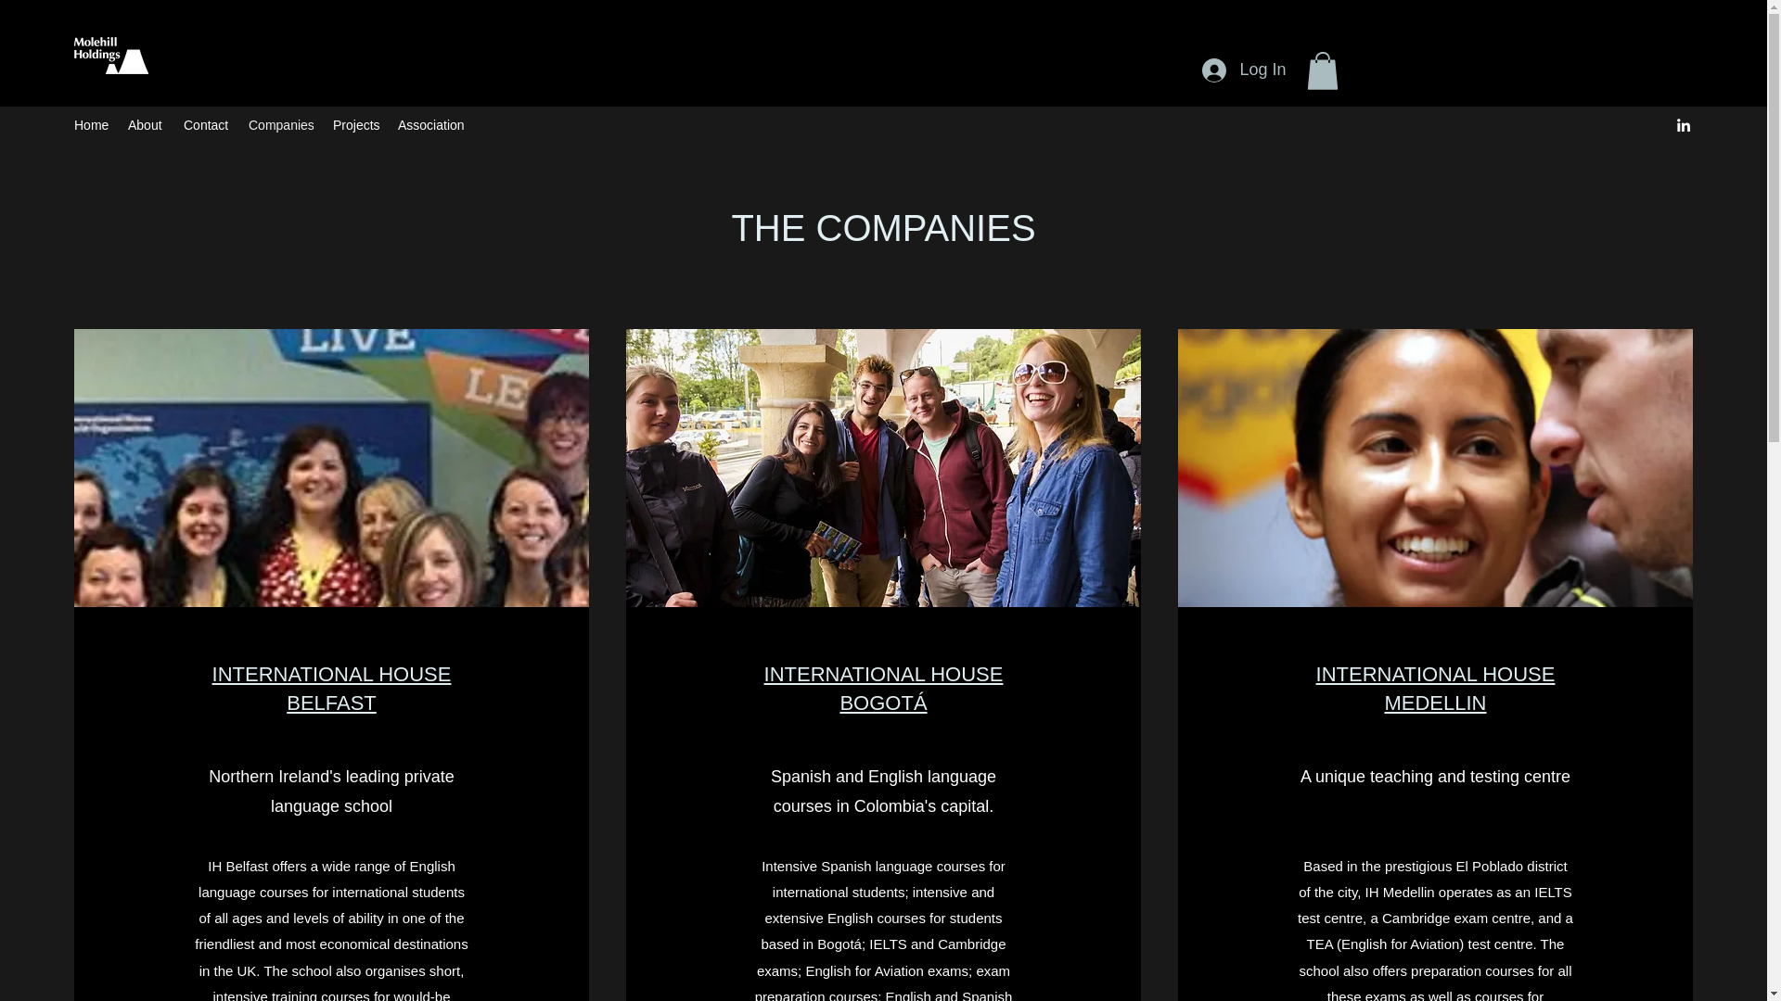  I want to click on Log In, so click(1243, 70).